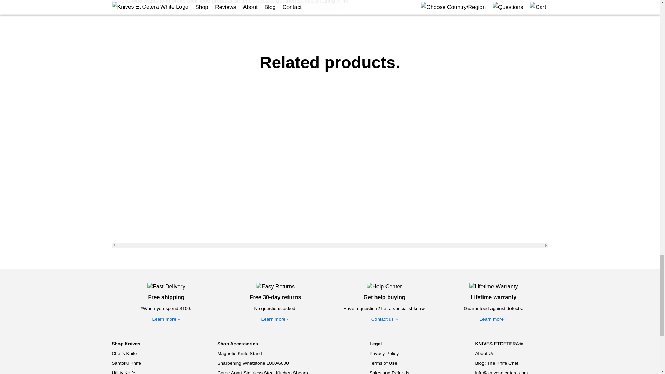 The image size is (665, 374). Describe the element at coordinates (262, 198) in the screenshot. I see `Magnetic Knife Stand` at that location.